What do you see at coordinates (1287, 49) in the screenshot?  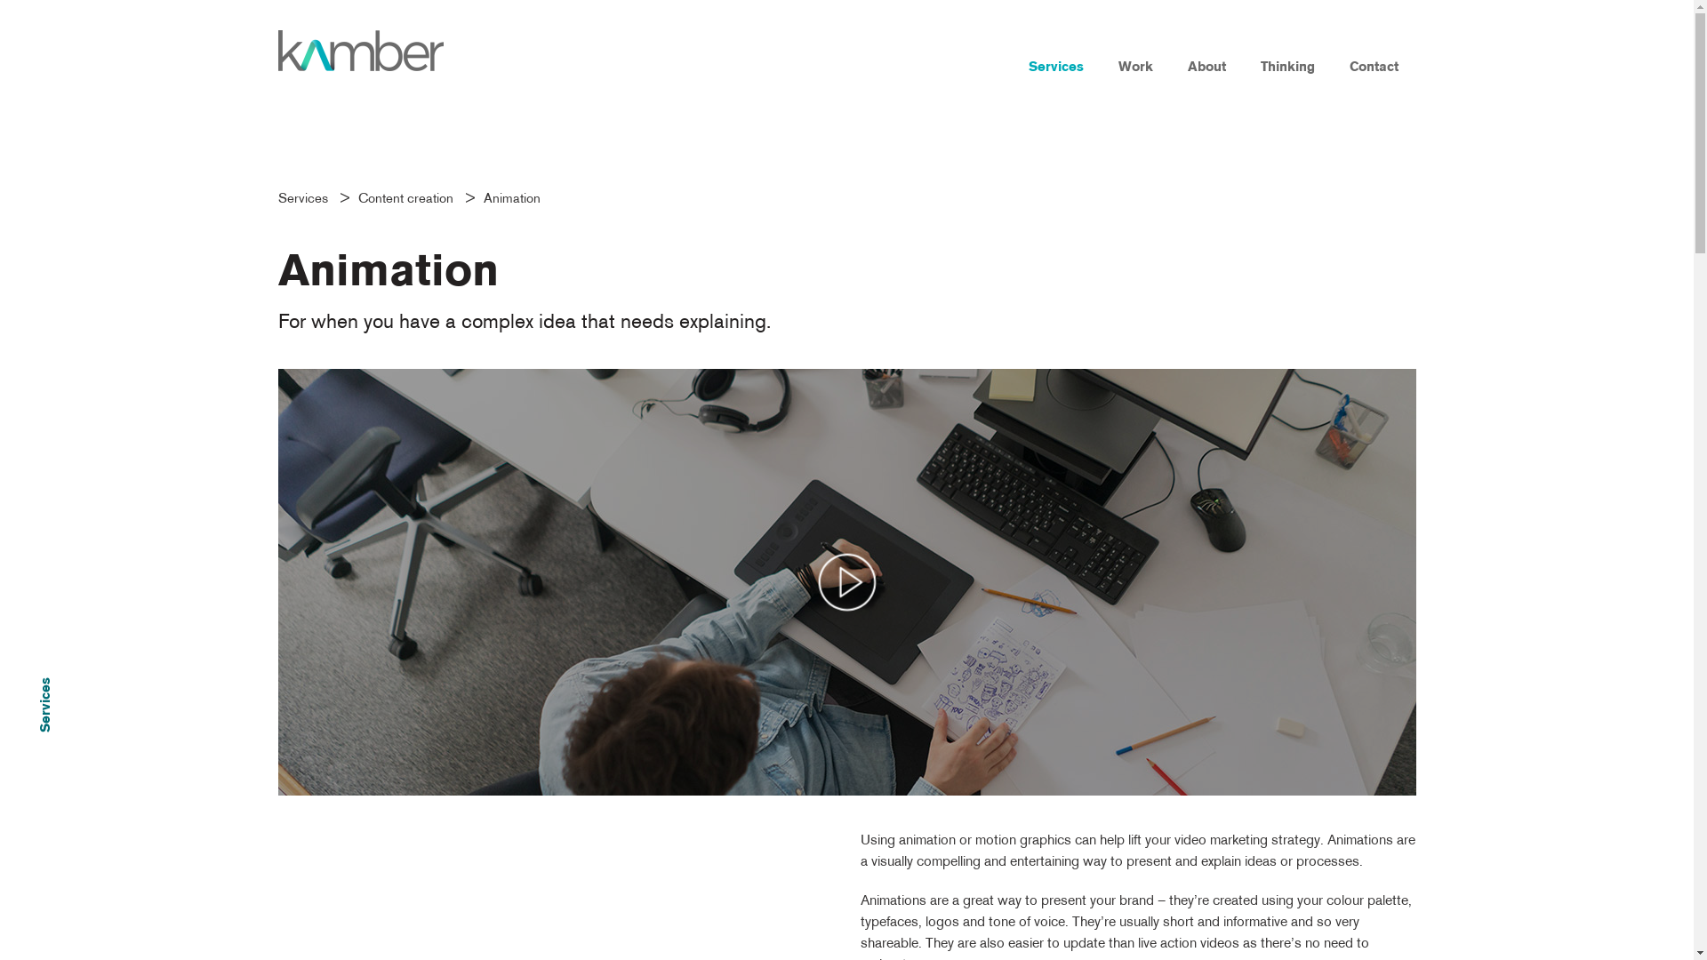 I see `Thinking` at bounding box center [1287, 49].